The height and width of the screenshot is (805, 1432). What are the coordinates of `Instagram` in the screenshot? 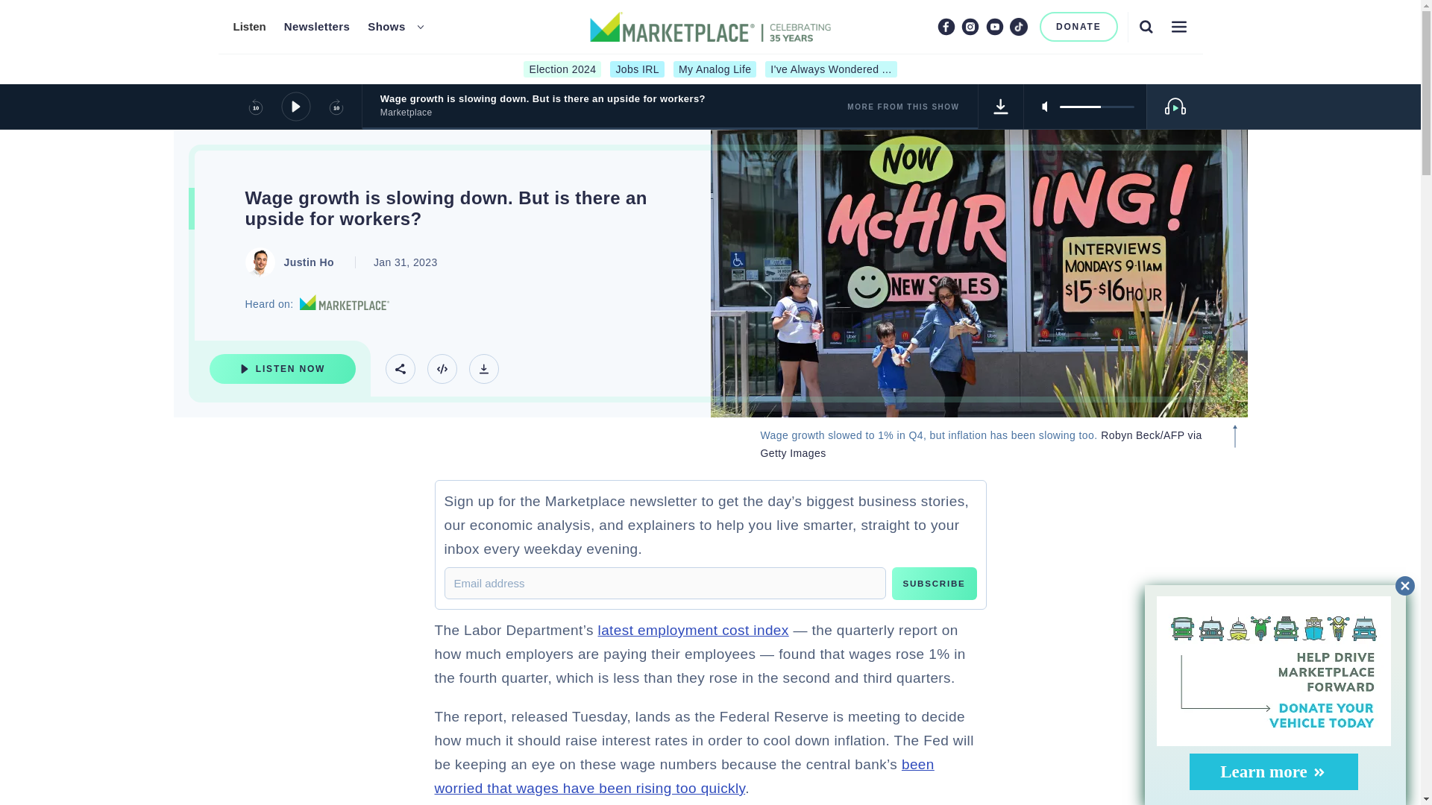 It's located at (970, 26).